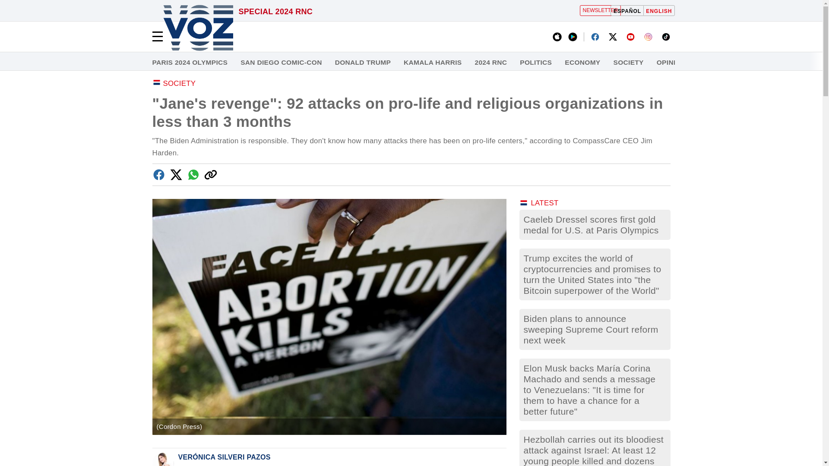 The image size is (829, 466). What do you see at coordinates (198, 28) in the screenshot?
I see `Voz.us` at bounding box center [198, 28].